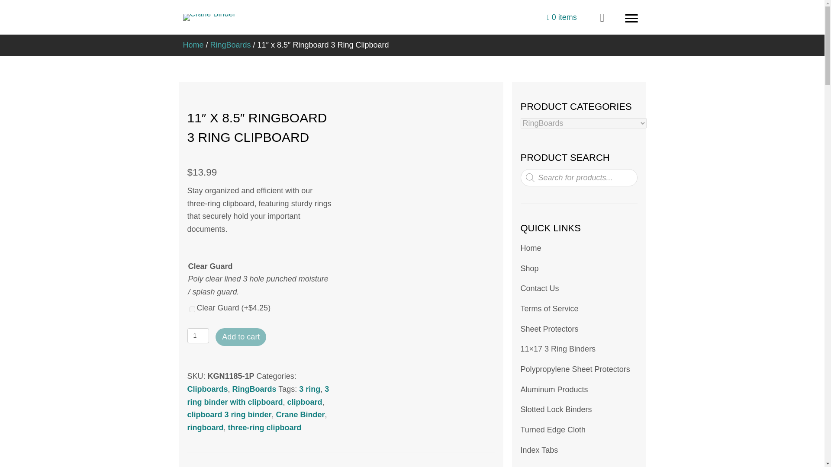  What do you see at coordinates (192, 309) in the screenshot?
I see `clear-guard` at bounding box center [192, 309].